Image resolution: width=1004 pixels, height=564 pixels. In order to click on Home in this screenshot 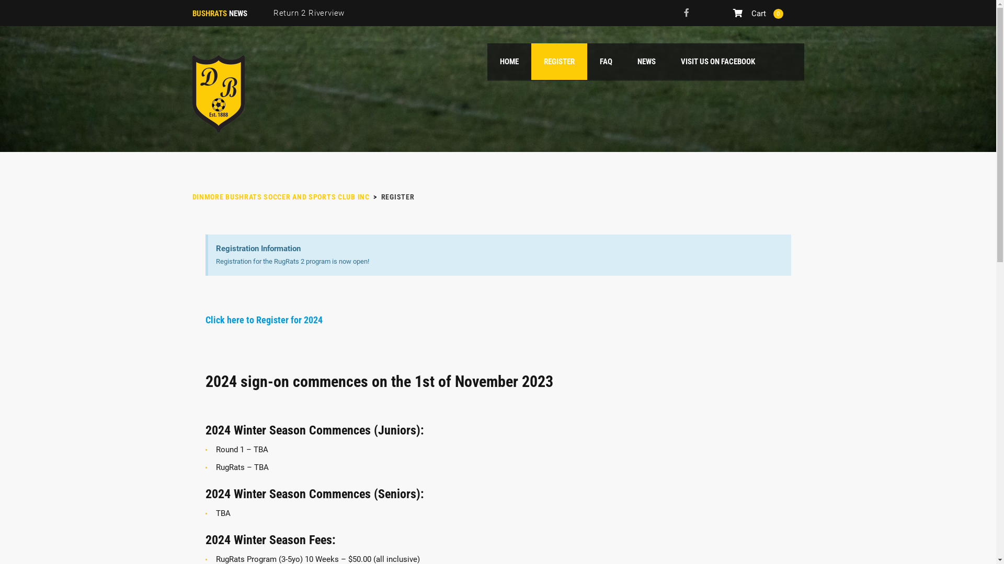, I will do `click(219, 94)`.